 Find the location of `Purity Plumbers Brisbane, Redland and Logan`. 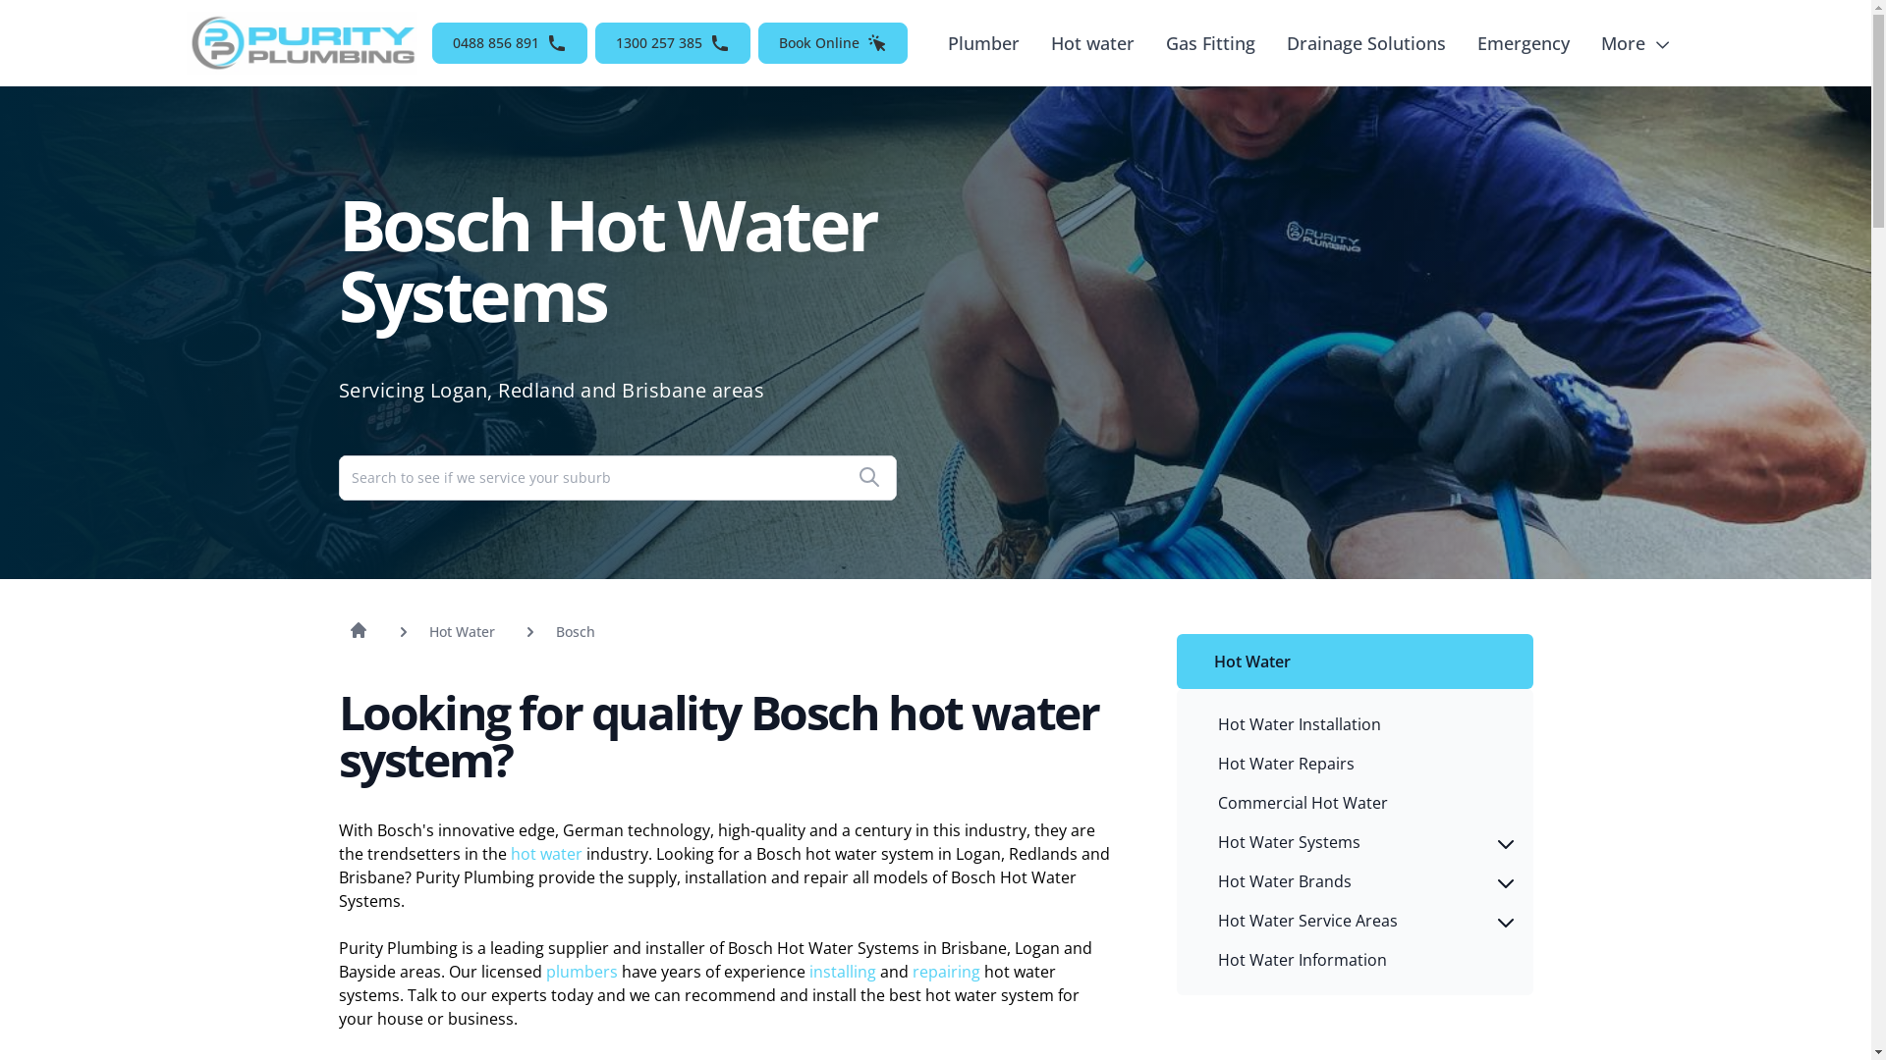

Purity Plumbers Brisbane, Redland and Logan is located at coordinates (303, 43).